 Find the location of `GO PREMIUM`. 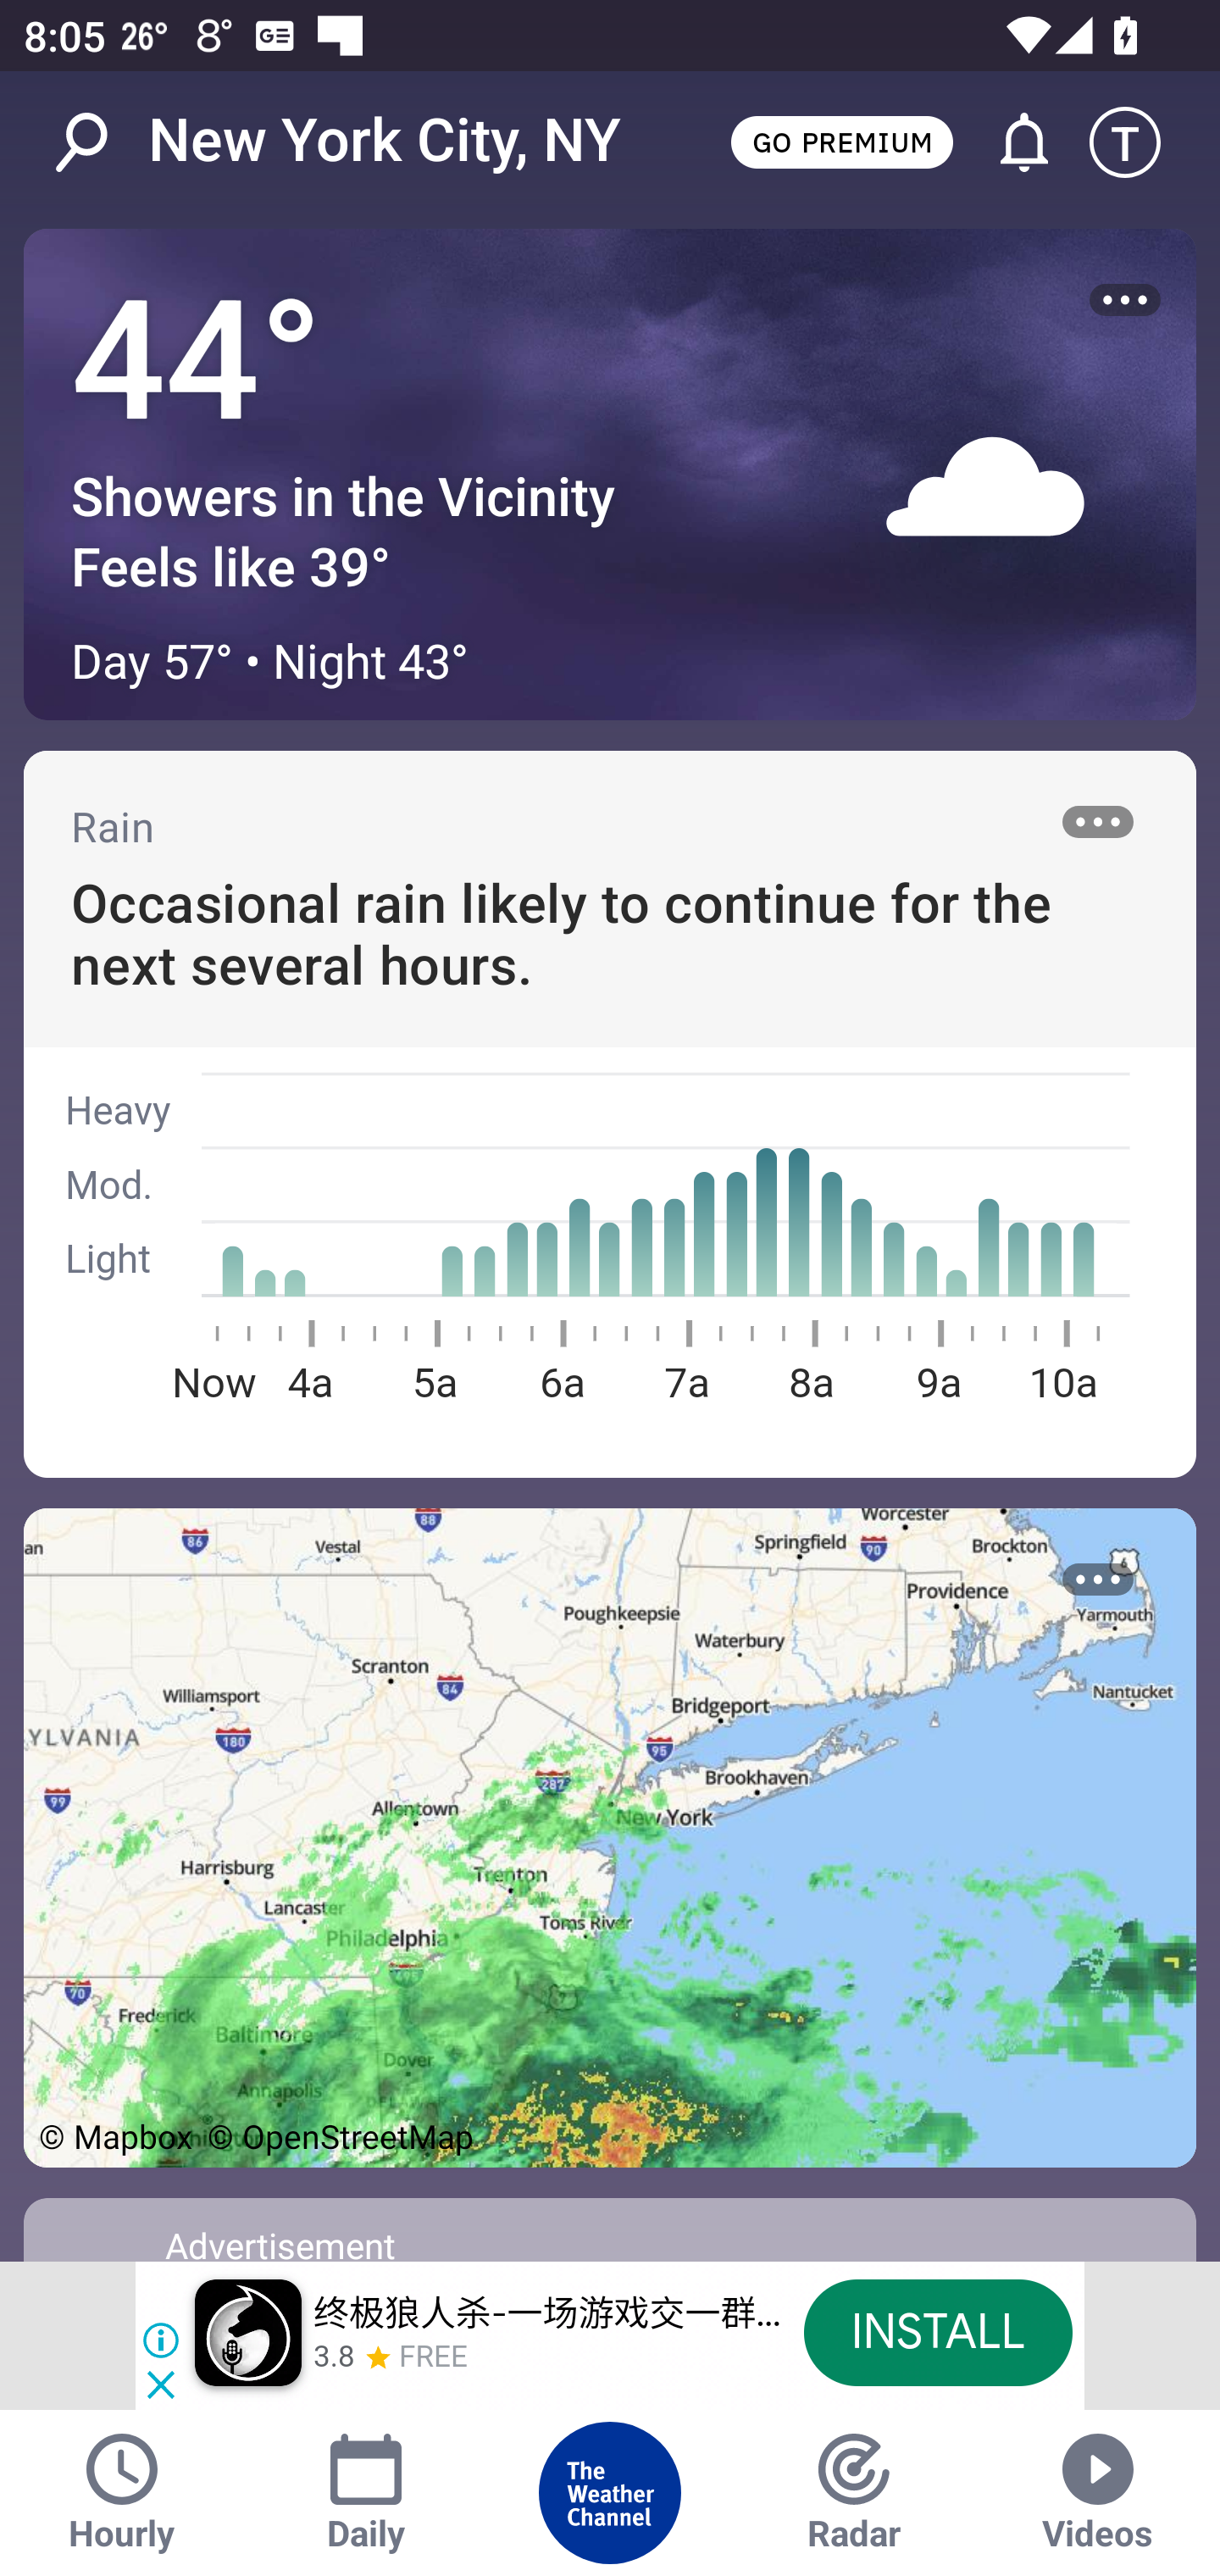

GO PREMIUM is located at coordinates (841, 141).